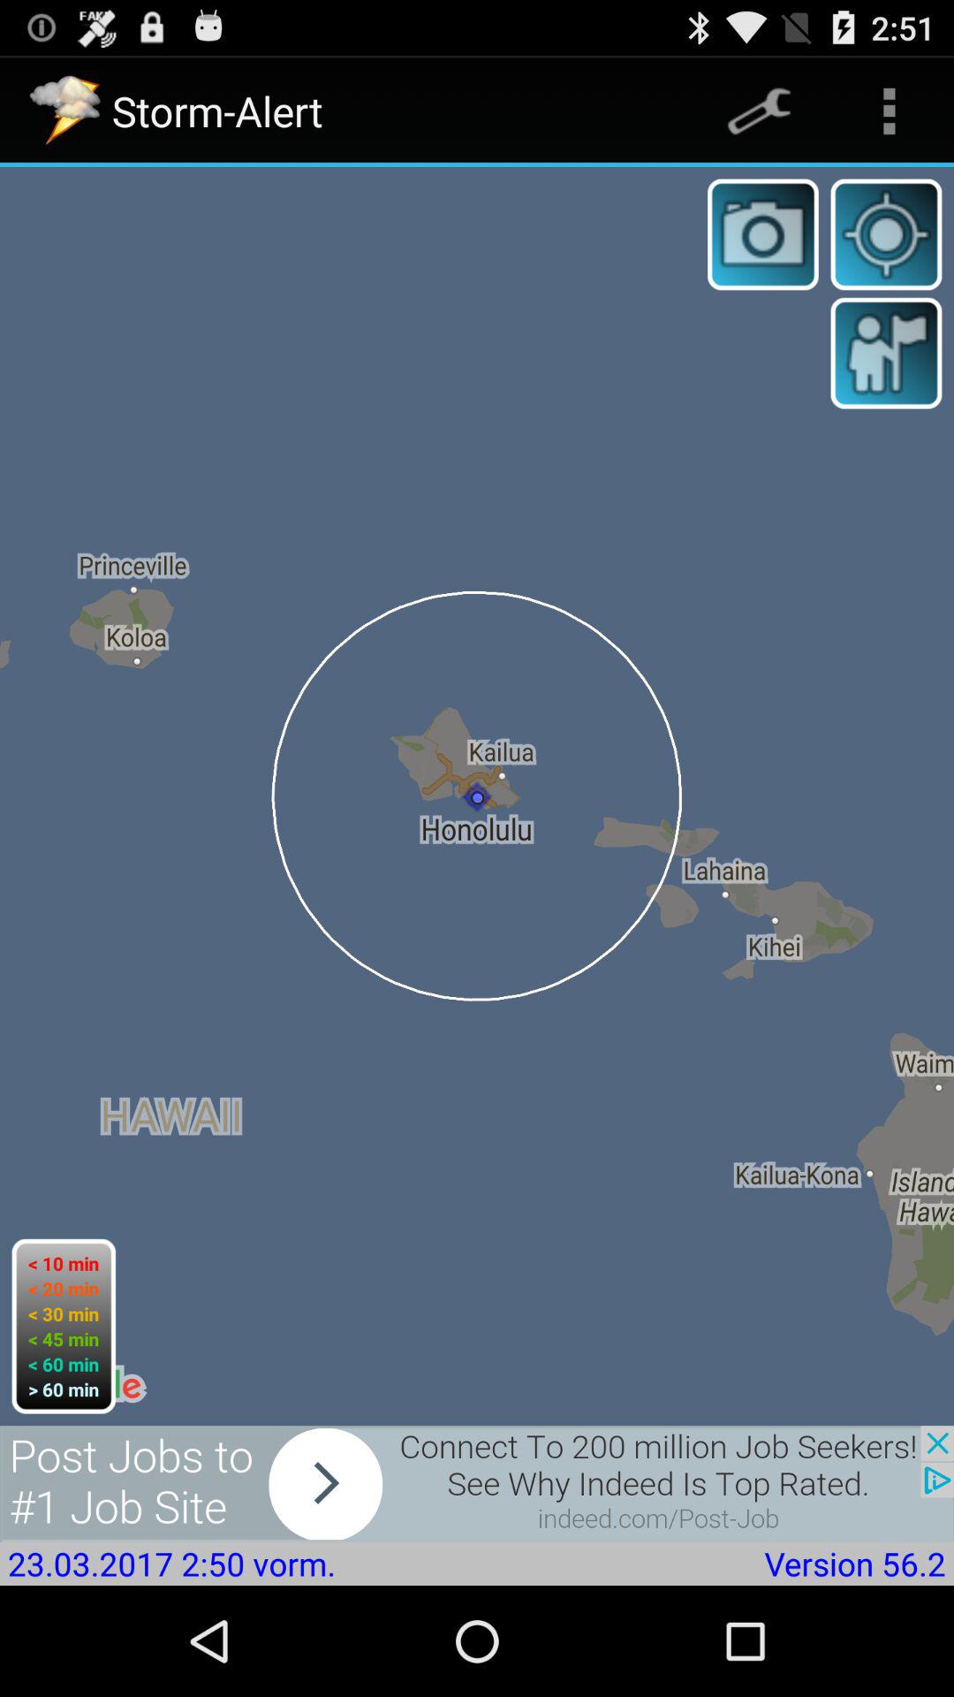  Describe the element at coordinates (886, 234) in the screenshot. I see `compass option` at that location.